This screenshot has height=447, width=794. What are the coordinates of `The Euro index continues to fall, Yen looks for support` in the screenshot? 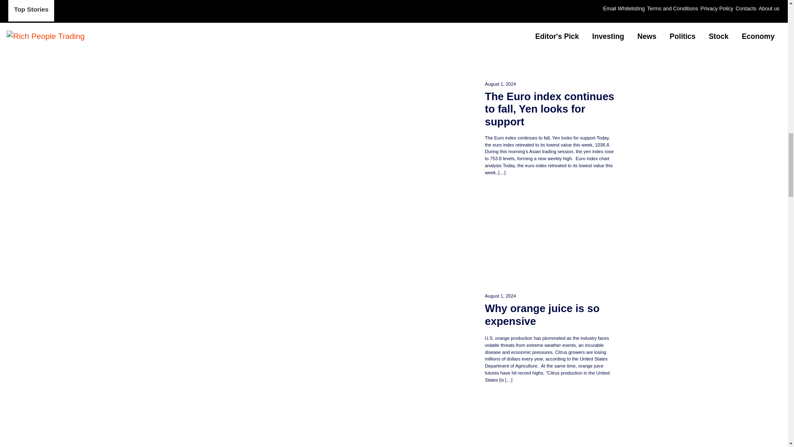 It's located at (550, 109).